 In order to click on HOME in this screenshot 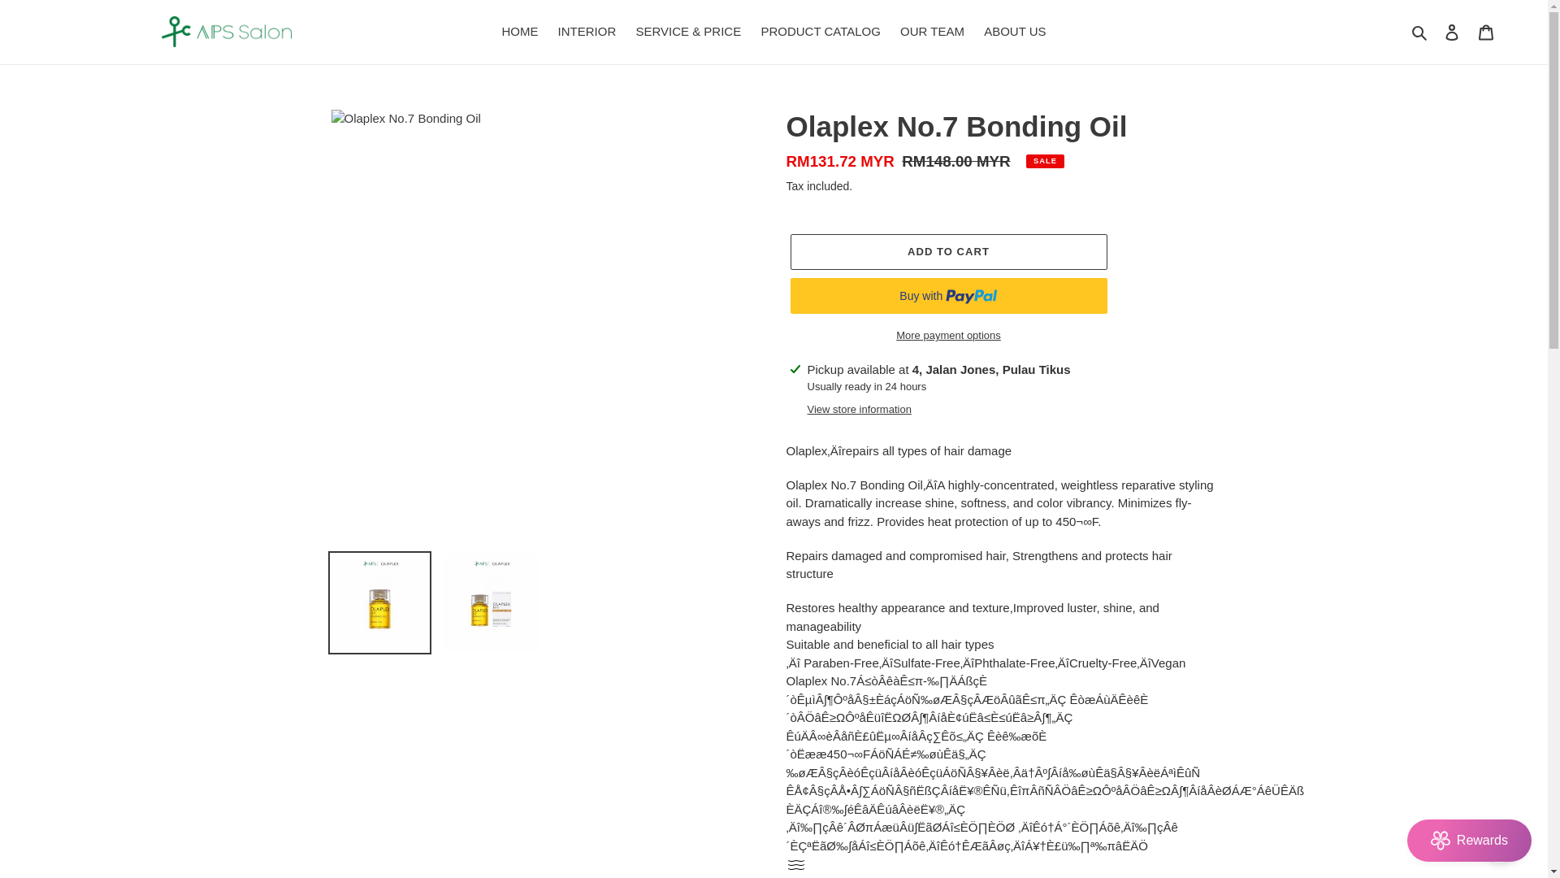, I will do `click(519, 32)`.